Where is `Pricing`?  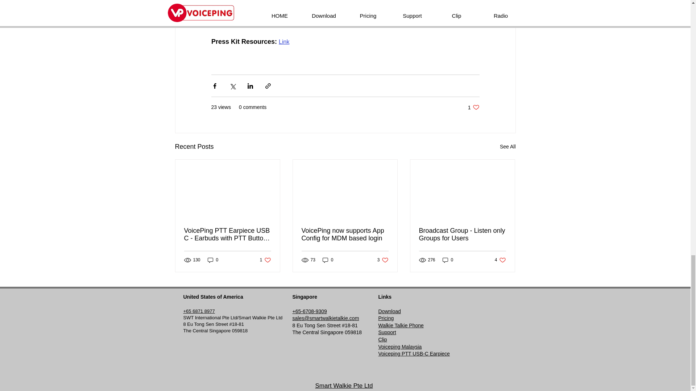 Pricing is located at coordinates (507, 147).